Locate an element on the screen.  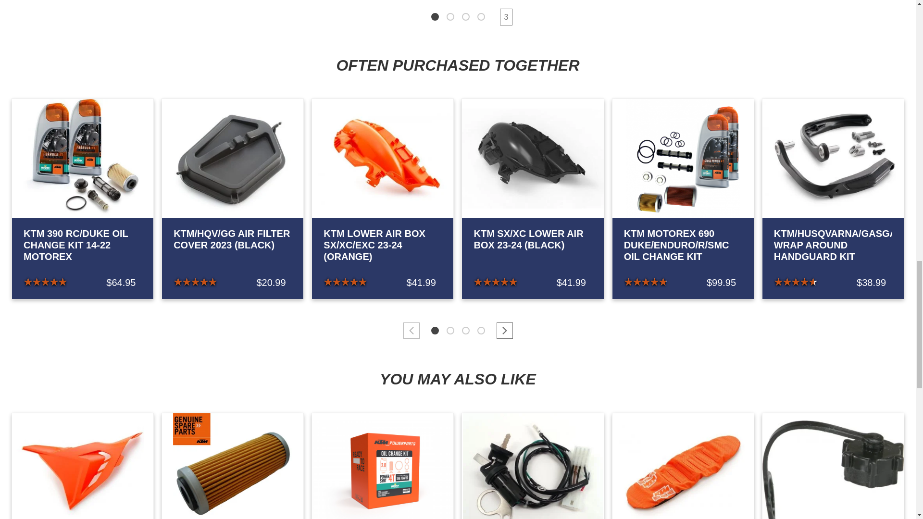
5 out of 5 is located at coordinates (495, 282).